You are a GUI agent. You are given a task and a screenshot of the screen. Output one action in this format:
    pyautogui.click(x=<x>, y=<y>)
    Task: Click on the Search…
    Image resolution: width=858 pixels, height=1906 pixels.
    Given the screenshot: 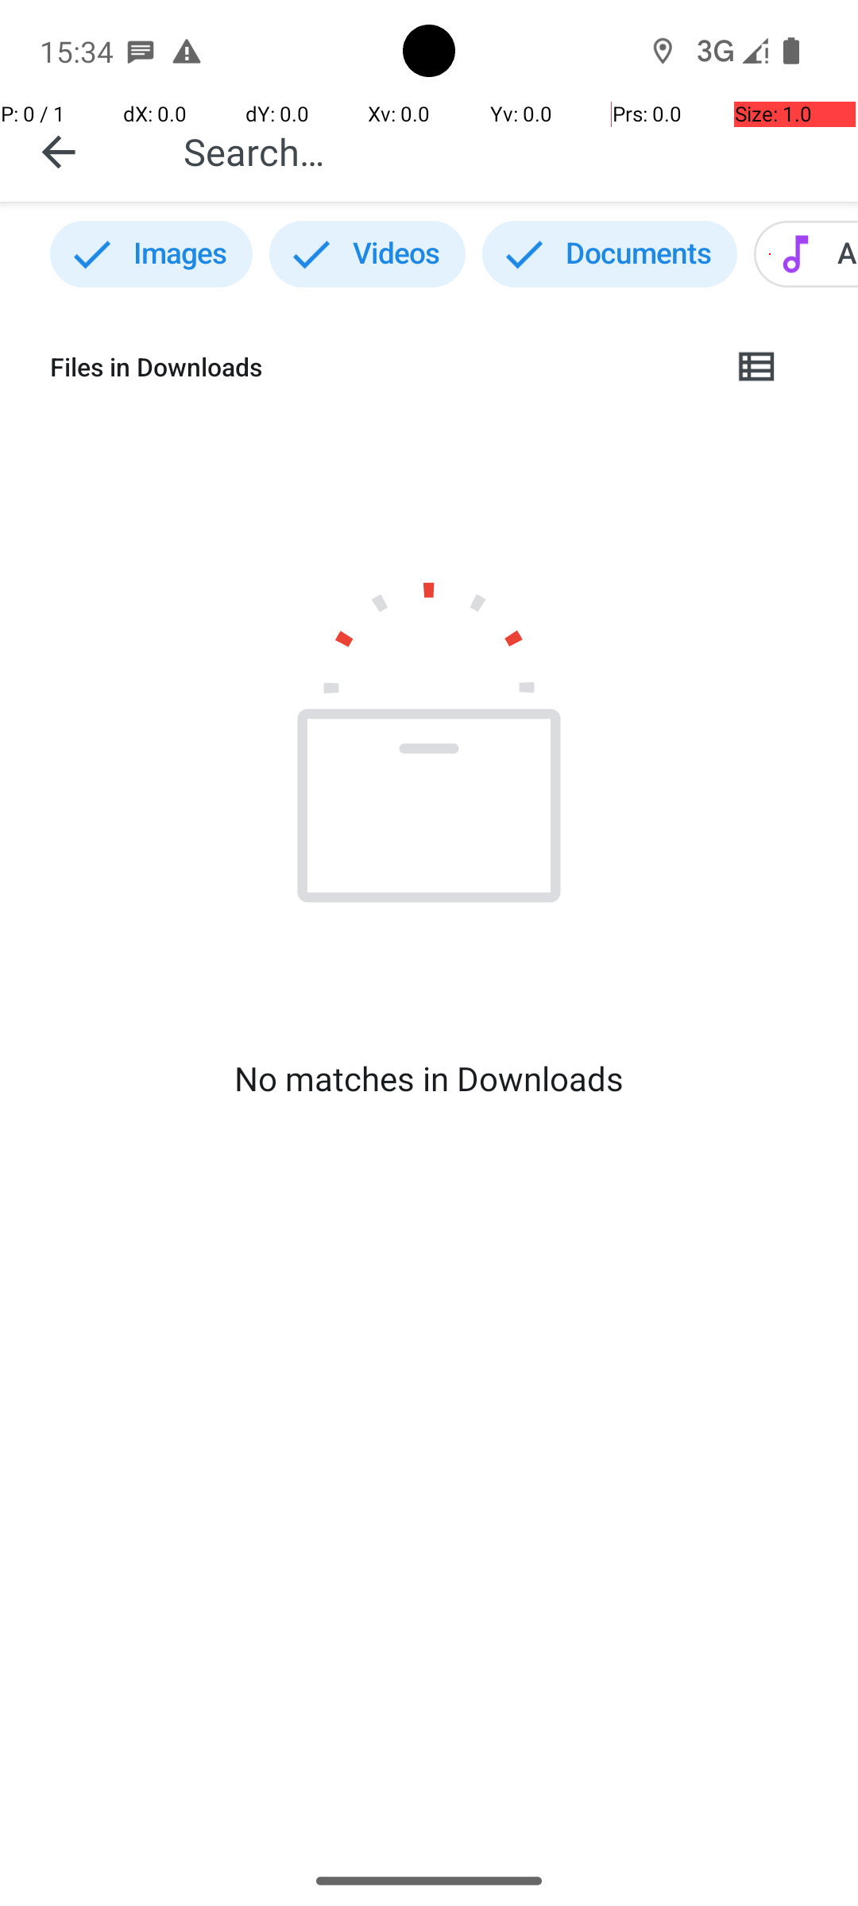 What is the action you would take?
    pyautogui.click(x=504, y=151)
    